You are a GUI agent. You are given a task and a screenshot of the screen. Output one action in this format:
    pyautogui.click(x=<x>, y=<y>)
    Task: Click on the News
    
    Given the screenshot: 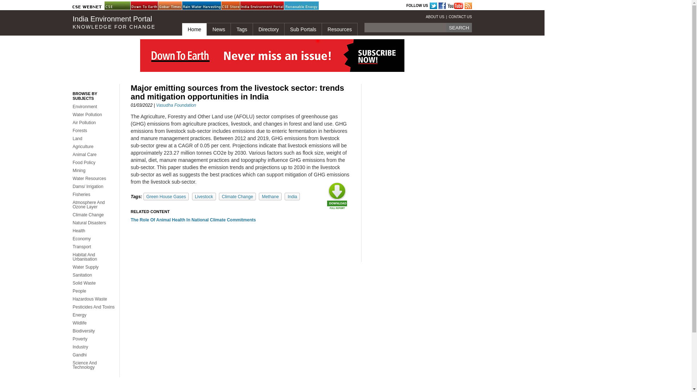 What is the action you would take?
    pyautogui.click(x=219, y=29)
    